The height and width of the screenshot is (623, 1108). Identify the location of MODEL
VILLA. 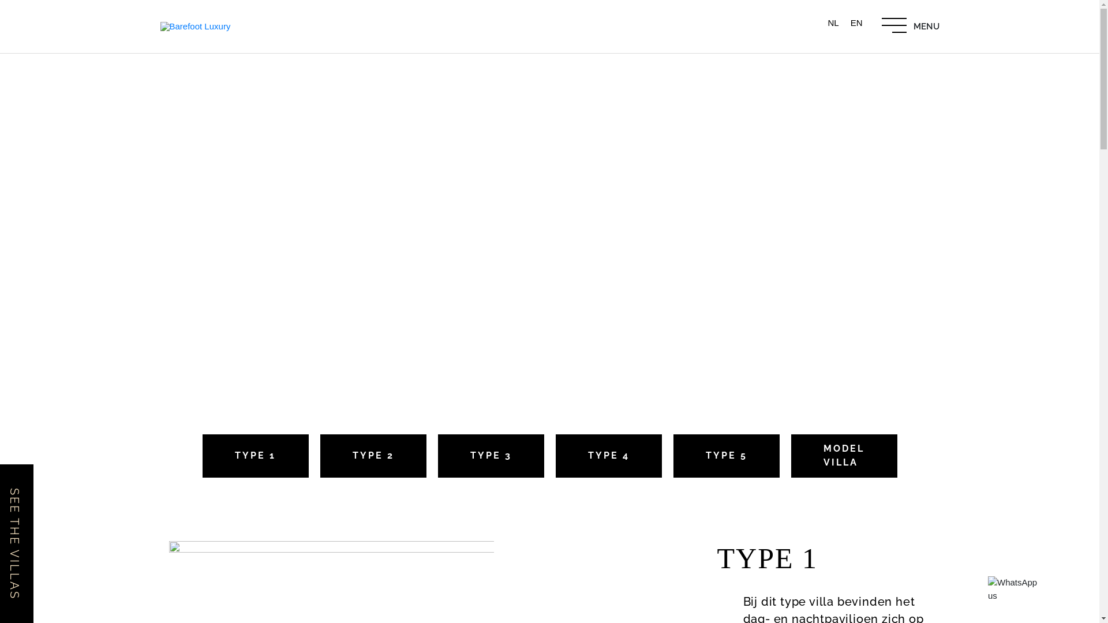
(844, 456).